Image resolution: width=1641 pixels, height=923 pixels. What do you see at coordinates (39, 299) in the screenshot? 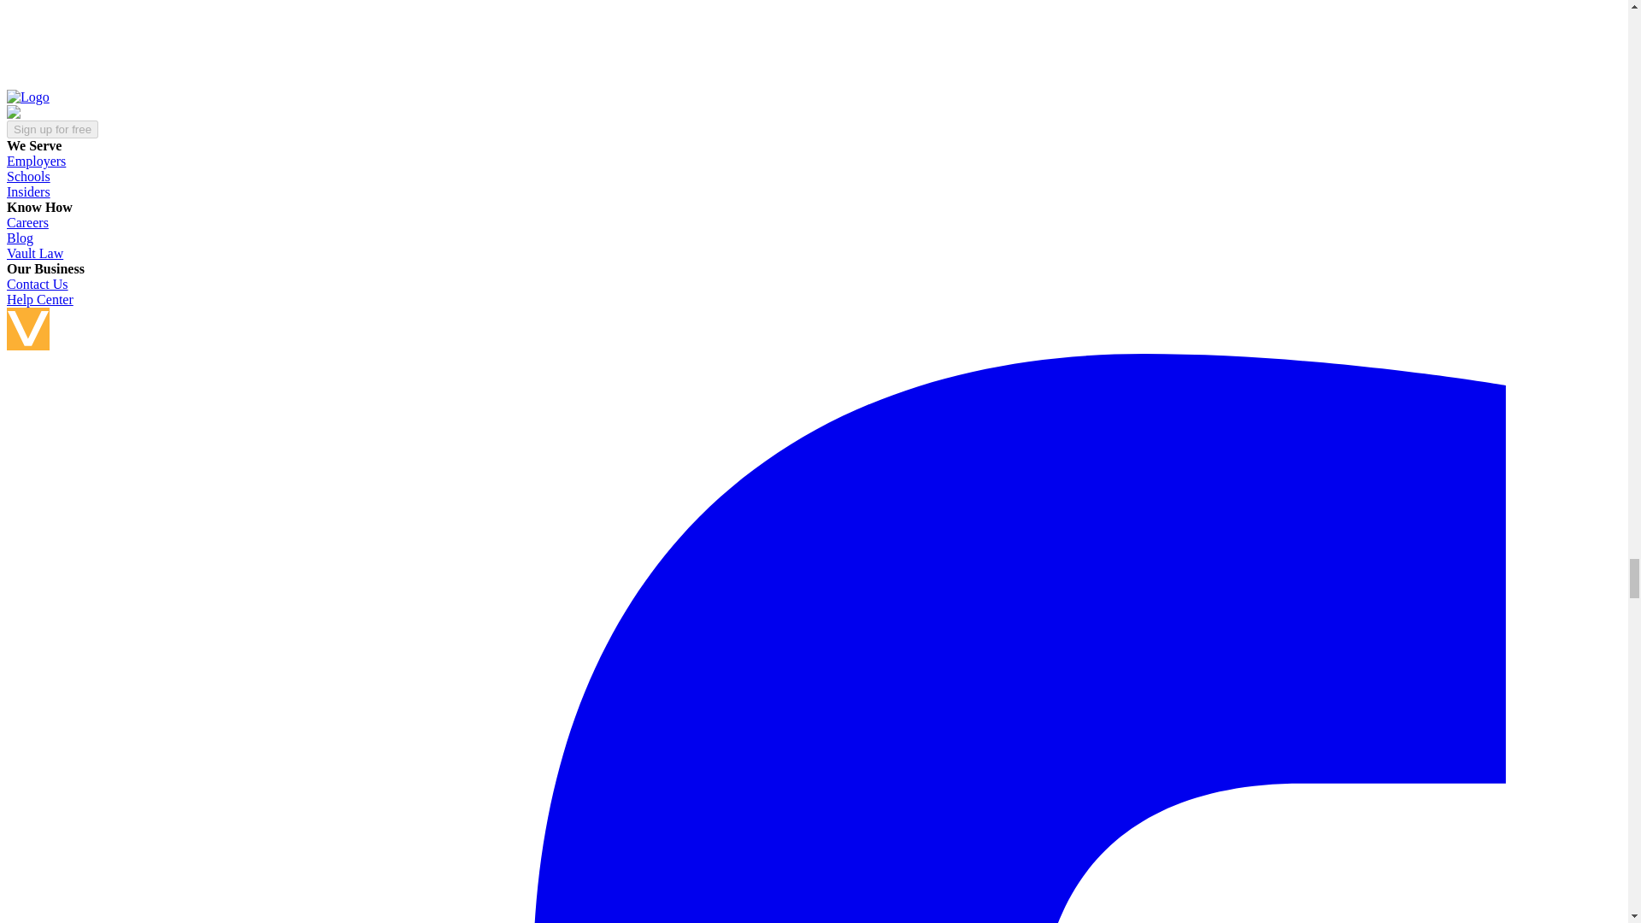
I see `Help Center` at bounding box center [39, 299].